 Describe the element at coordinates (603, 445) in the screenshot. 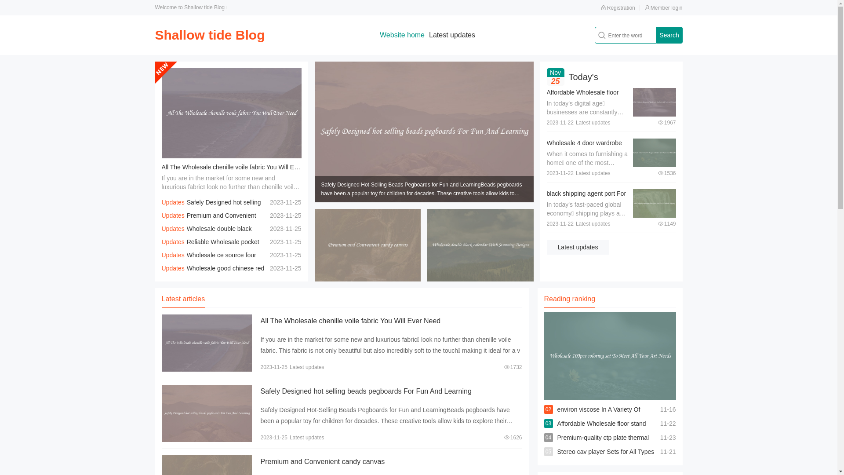

I see `Premium-quality ctp plate thermal positive At Amazing Deals` at that location.